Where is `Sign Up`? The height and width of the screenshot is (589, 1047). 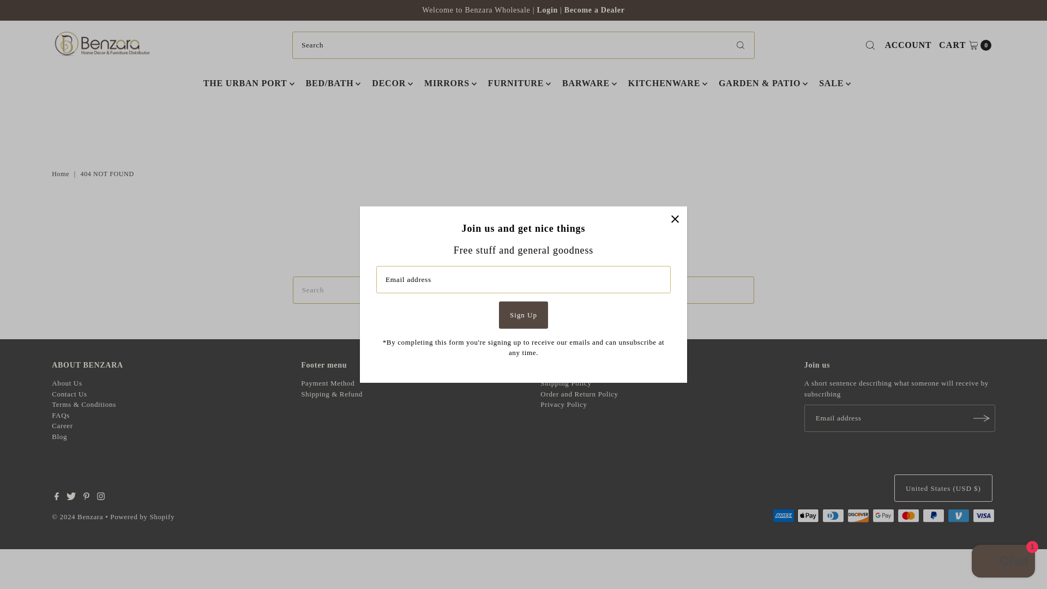
Sign Up is located at coordinates (594, 10).